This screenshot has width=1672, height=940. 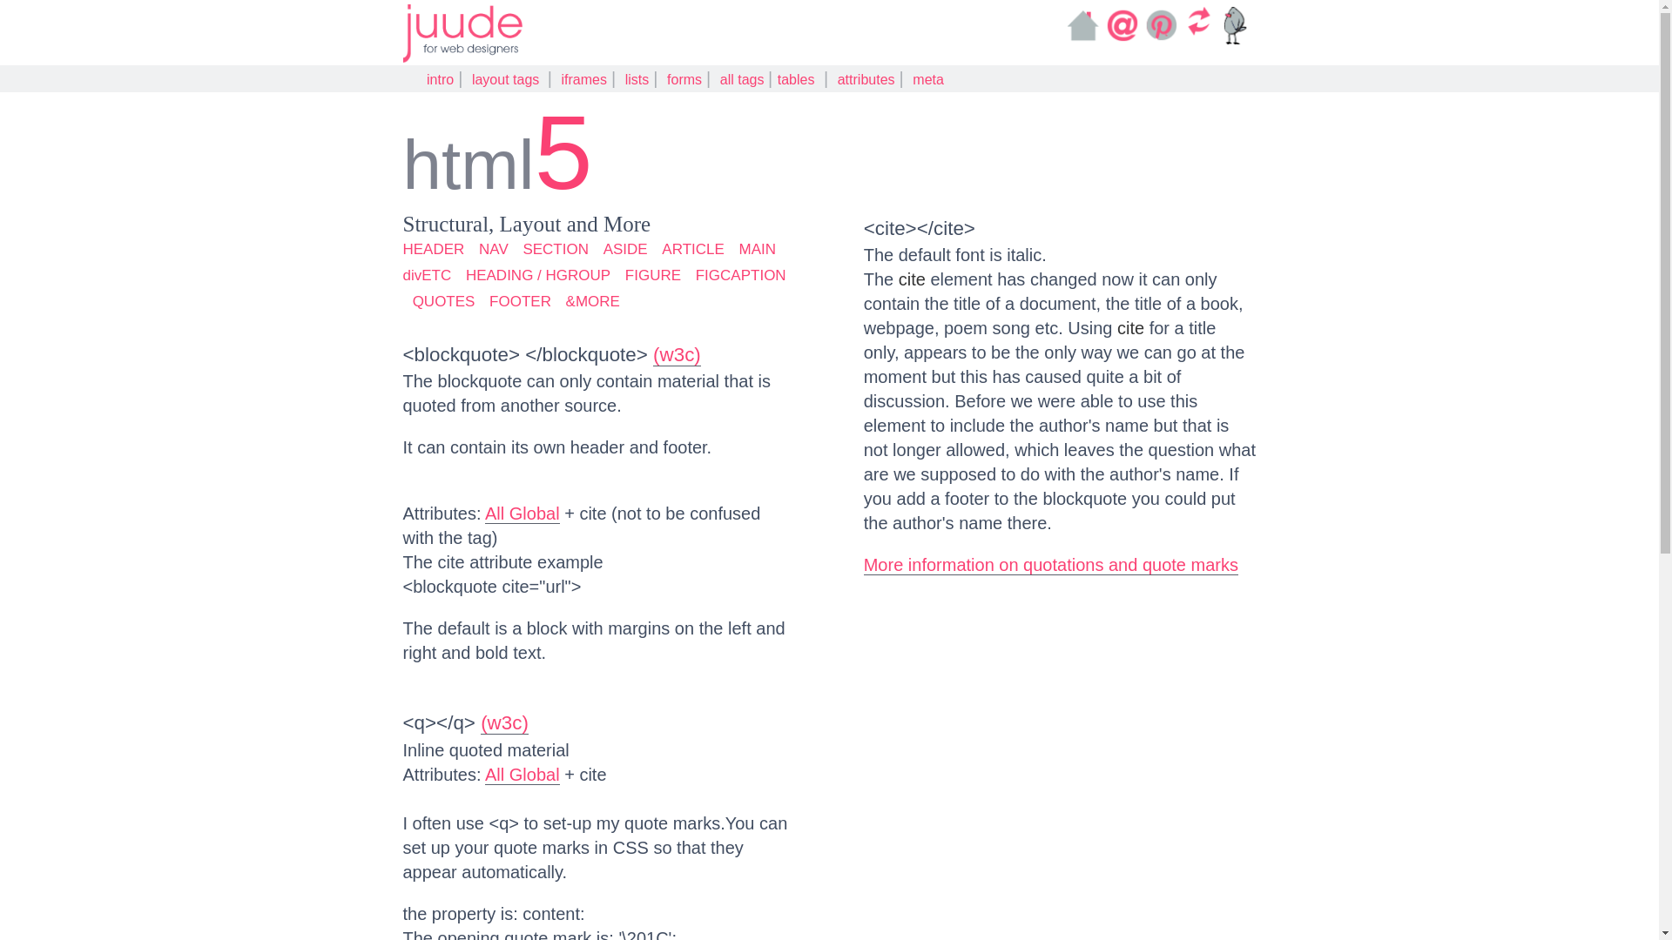 I want to click on tables, so click(x=796, y=80).